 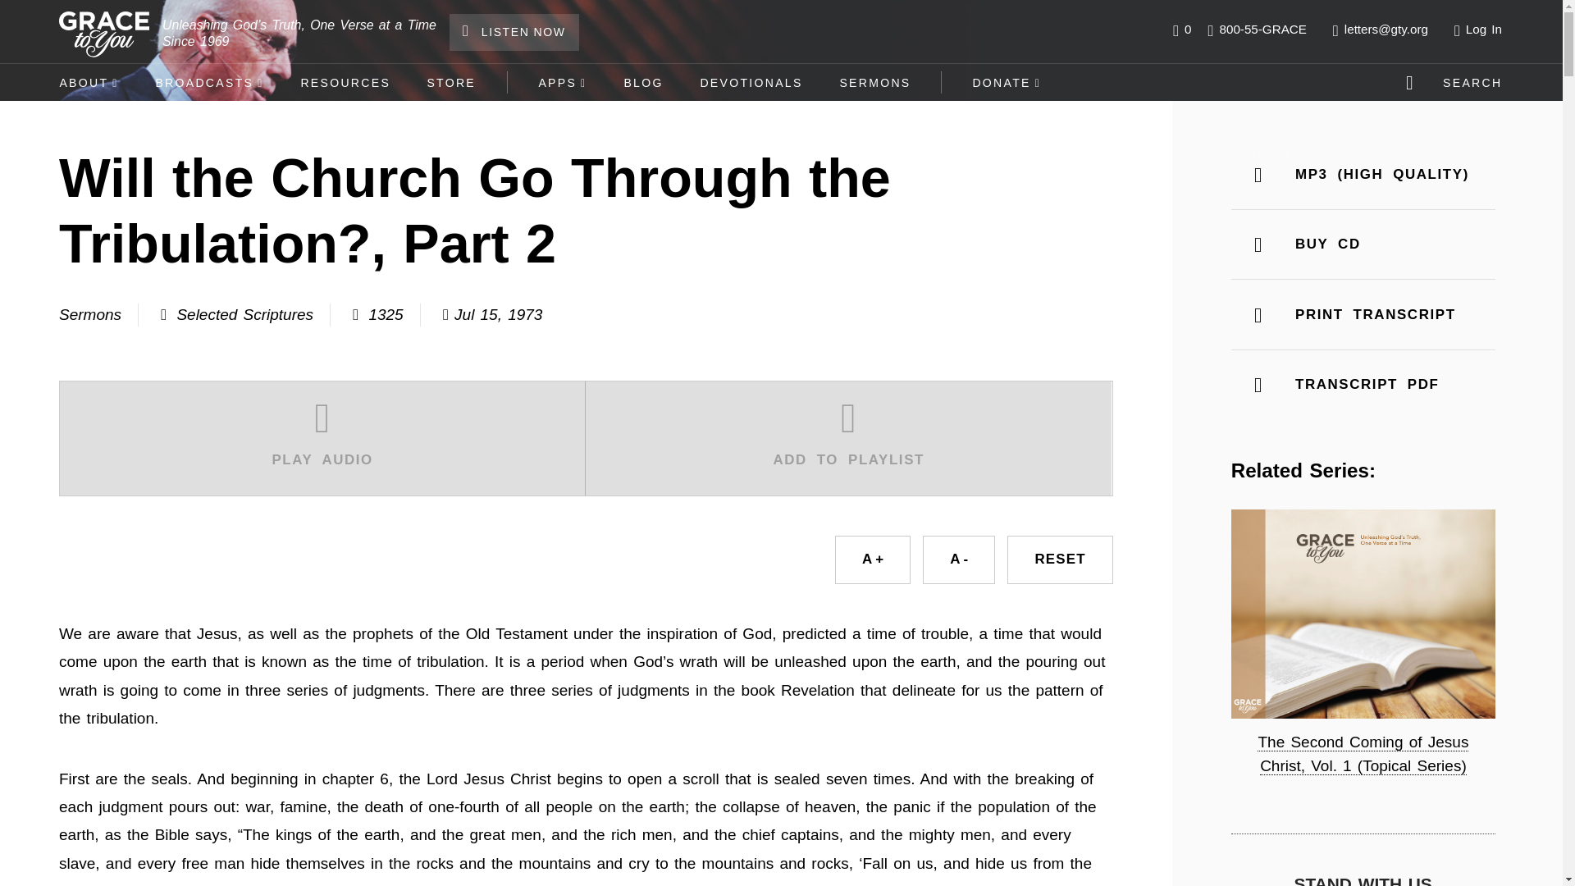 What do you see at coordinates (104, 34) in the screenshot?
I see `Grace-to-You` at bounding box center [104, 34].